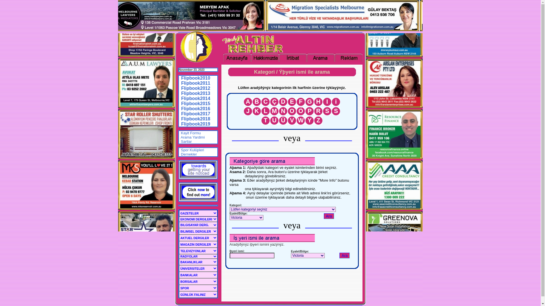  Describe the element at coordinates (196, 114) in the screenshot. I see `Flipbook2017` at that location.